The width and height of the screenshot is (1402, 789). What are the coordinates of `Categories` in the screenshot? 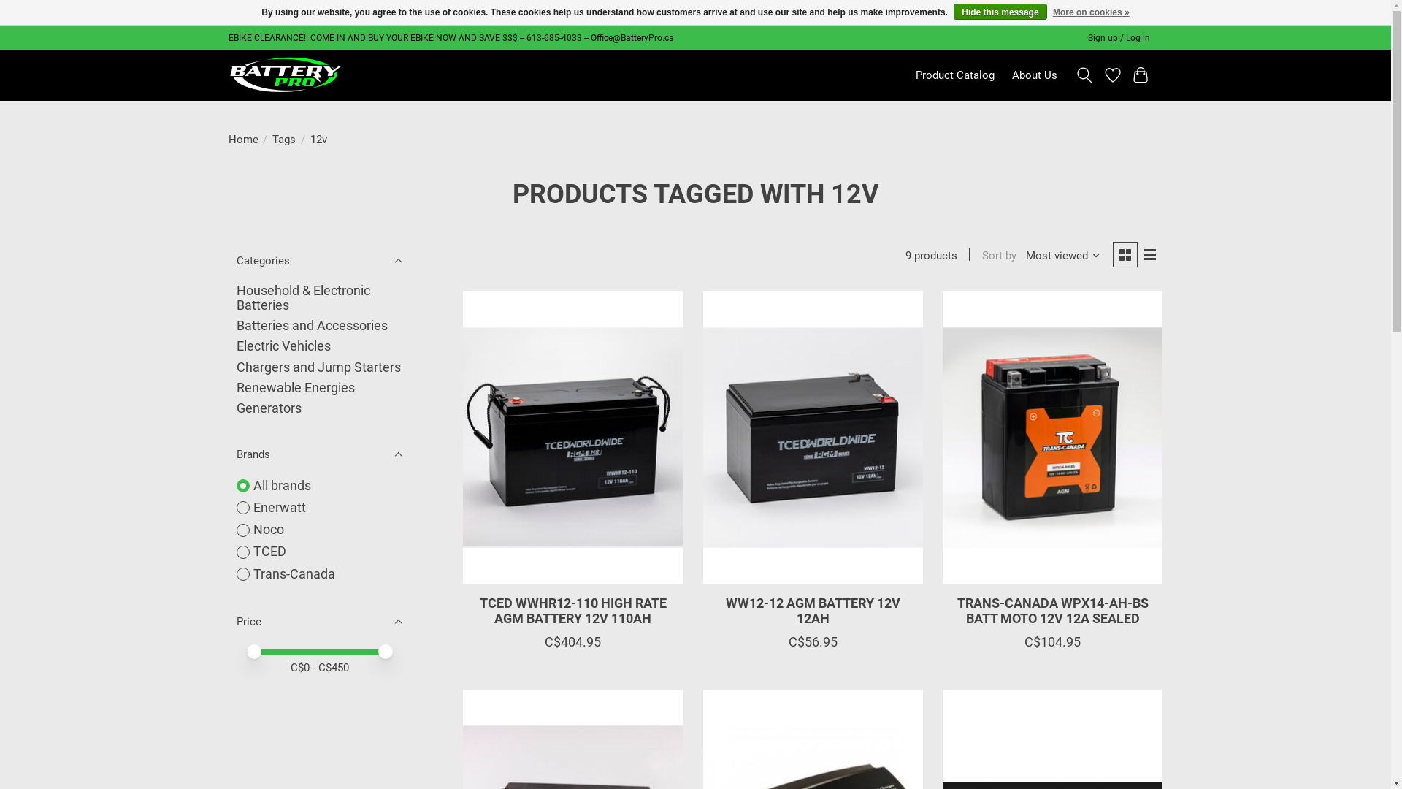 It's located at (319, 260).